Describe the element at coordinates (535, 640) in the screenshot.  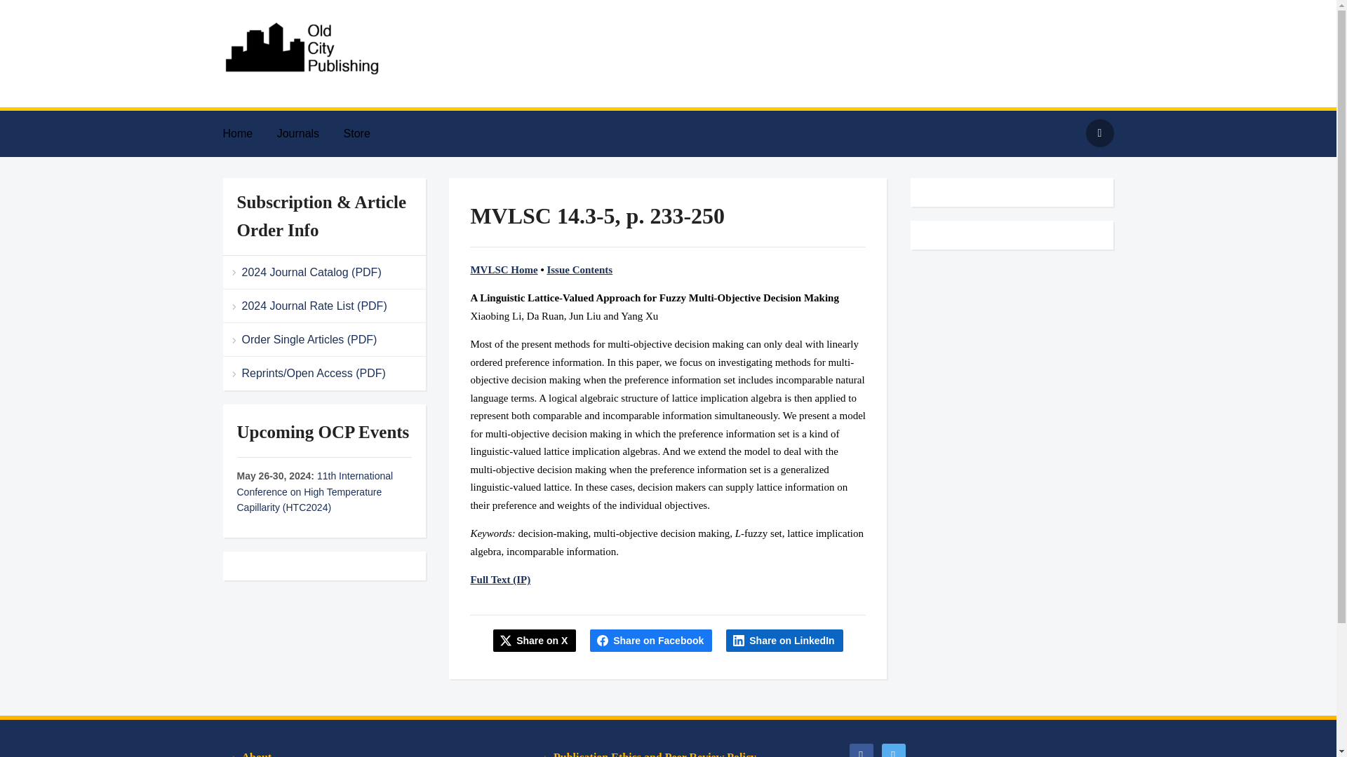
I see `Share on X` at that location.